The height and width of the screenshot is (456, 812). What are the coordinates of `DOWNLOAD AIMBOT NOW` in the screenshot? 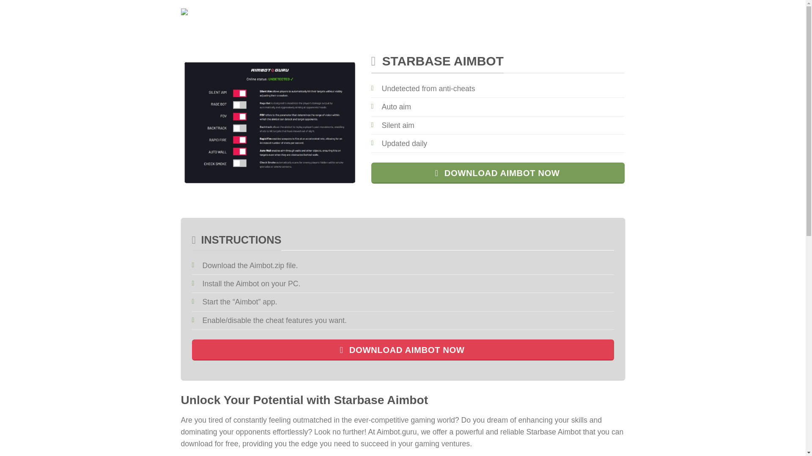 It's located at (498, 173).